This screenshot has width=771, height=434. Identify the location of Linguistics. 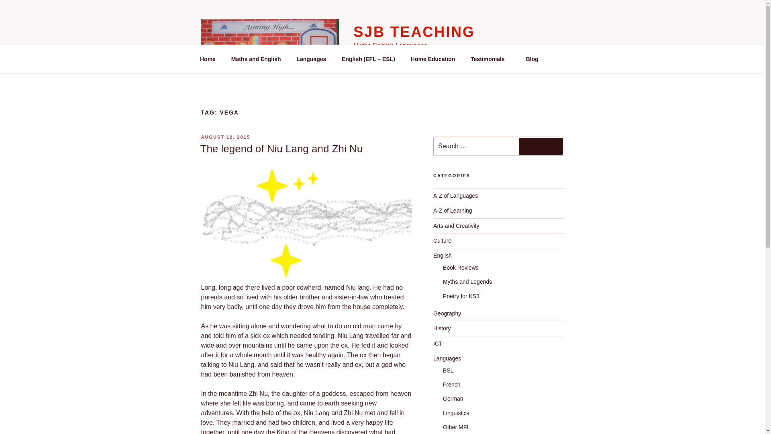
(455, 413).